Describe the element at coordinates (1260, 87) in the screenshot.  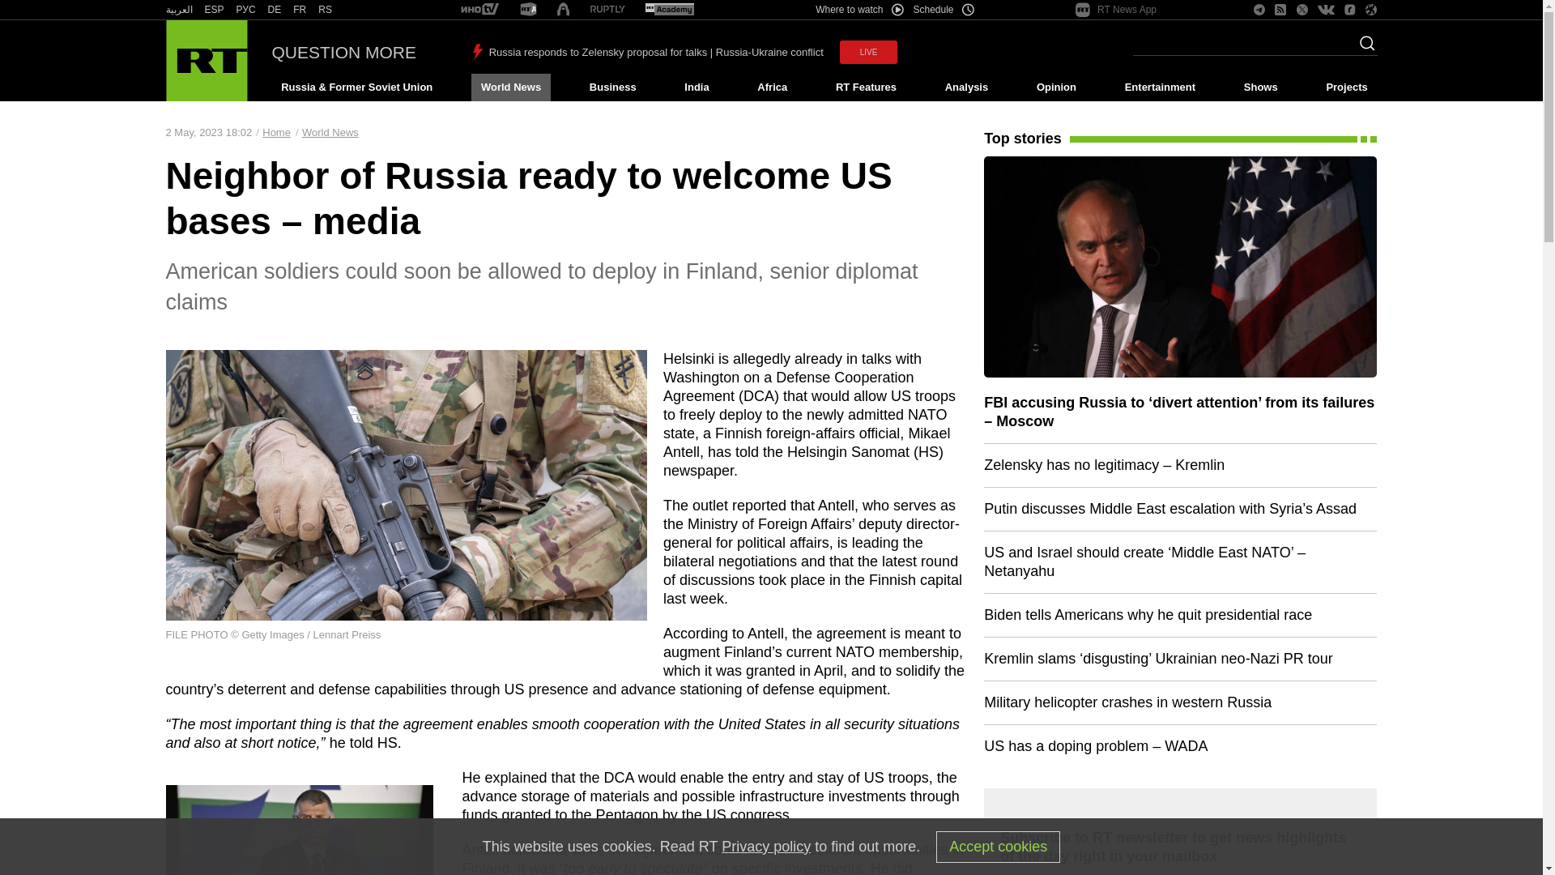
I see `Shows` at that location.